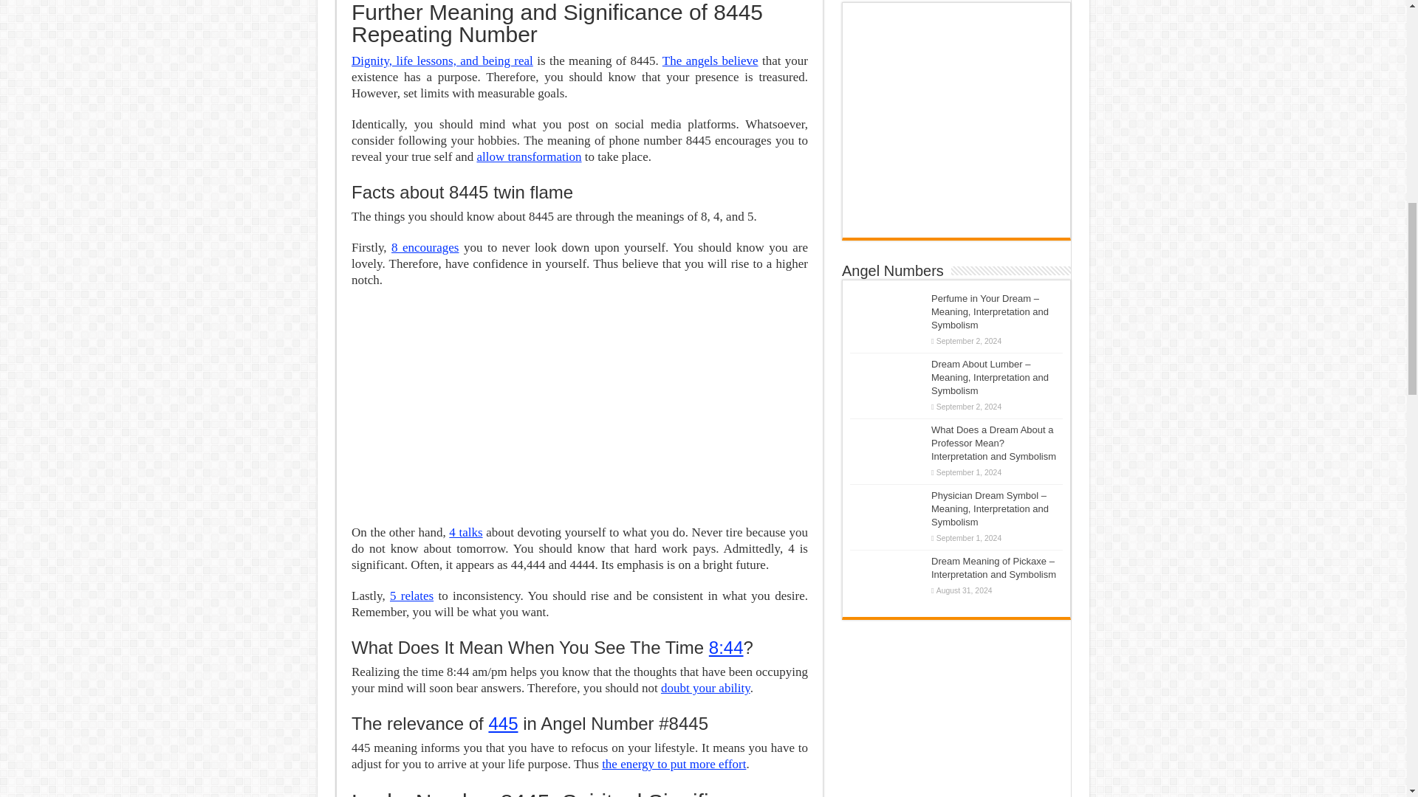 The width and height of the screenshot is (1418, 797). I want to click on doubt your ability, so click(705, 688).